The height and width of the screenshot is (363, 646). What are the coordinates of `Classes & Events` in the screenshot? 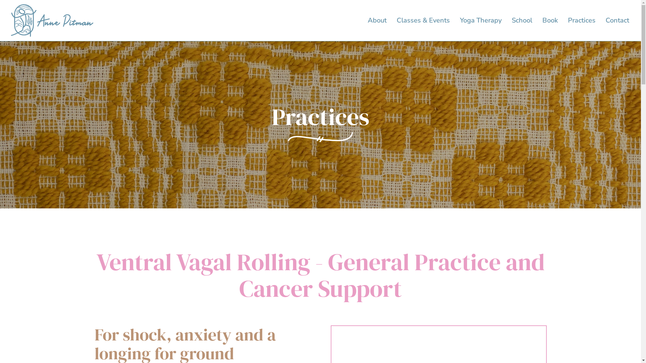 It's located at (423, 21).